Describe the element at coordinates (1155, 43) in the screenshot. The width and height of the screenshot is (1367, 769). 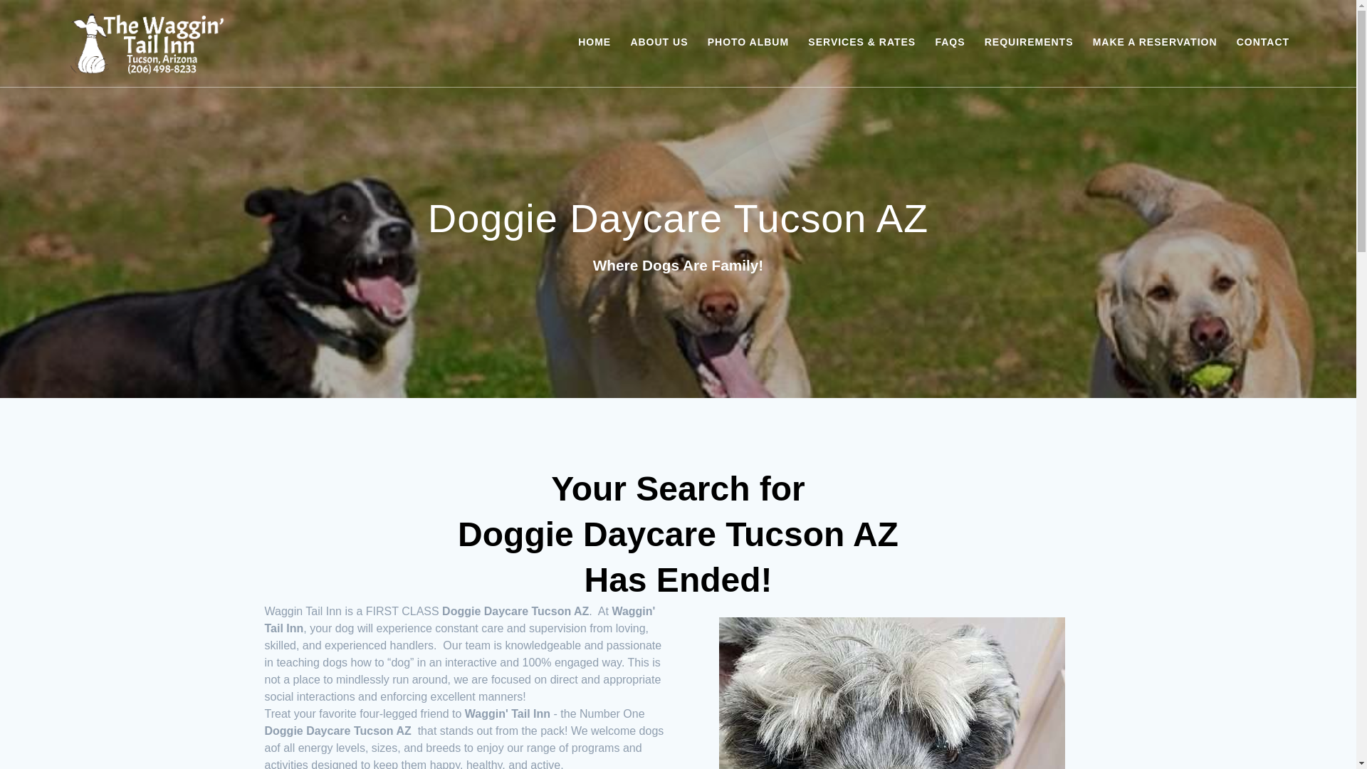
I see `MAKE A RESERVATION` at that location.